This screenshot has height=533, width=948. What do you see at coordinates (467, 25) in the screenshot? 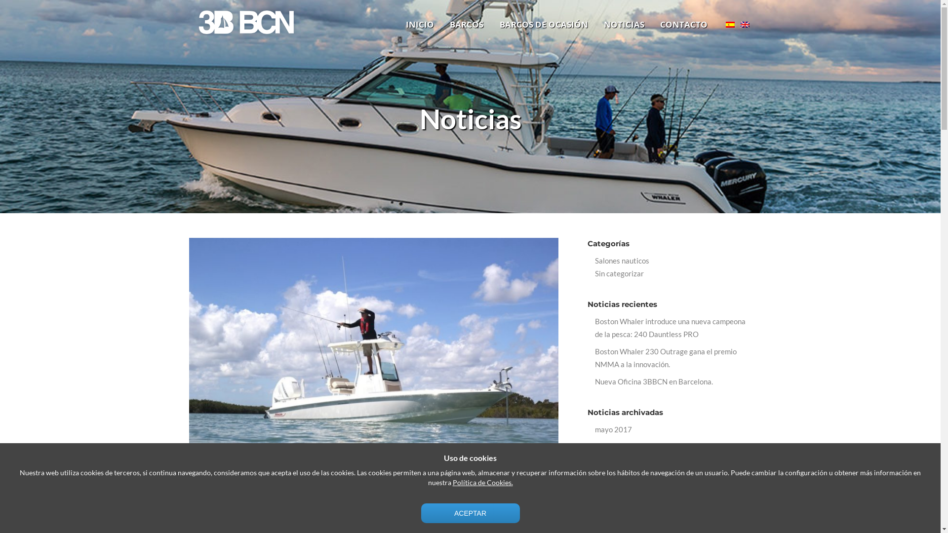
I see `BARCOS` at bounding box center [467, 25].